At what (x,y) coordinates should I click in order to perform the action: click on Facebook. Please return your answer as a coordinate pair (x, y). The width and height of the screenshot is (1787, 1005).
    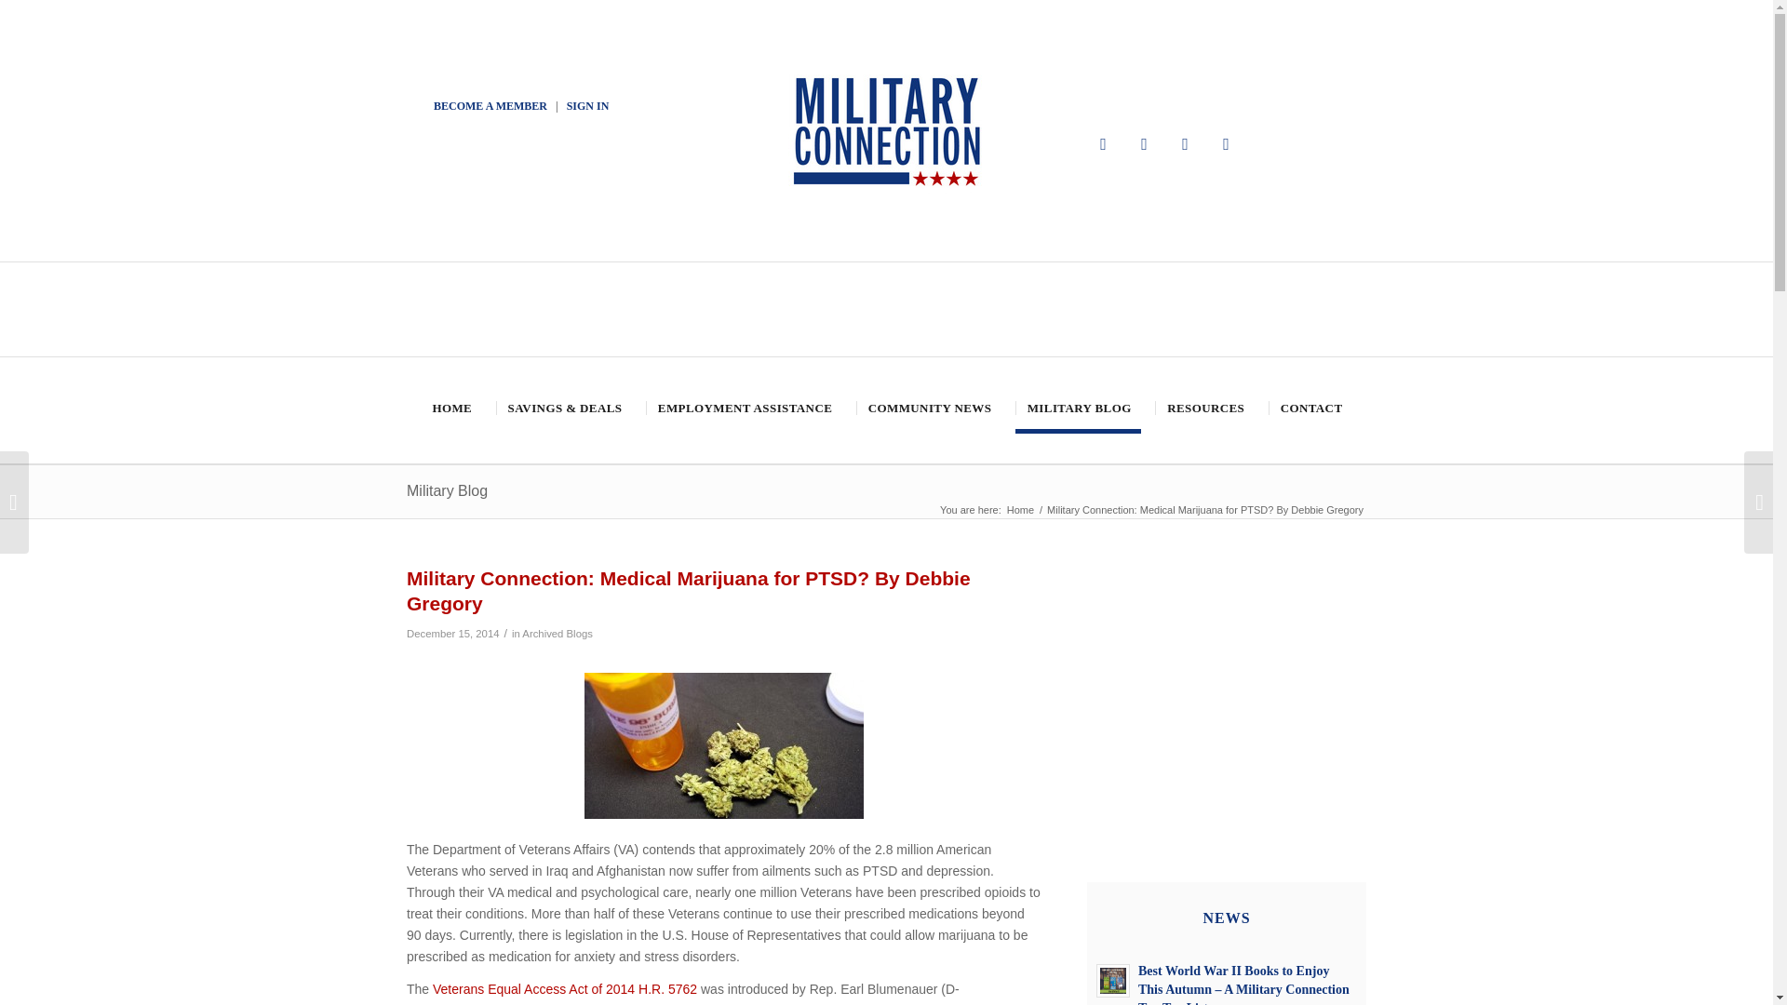
    Looking at the image, I should click on (1104, 143).